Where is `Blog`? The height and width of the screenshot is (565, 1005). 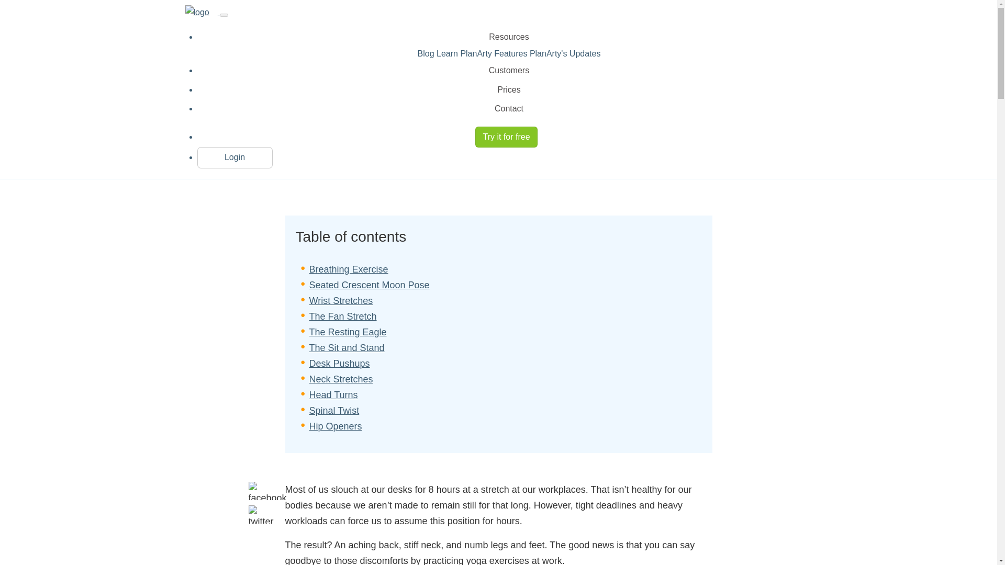 Blog is located at coordinates (427, 53).